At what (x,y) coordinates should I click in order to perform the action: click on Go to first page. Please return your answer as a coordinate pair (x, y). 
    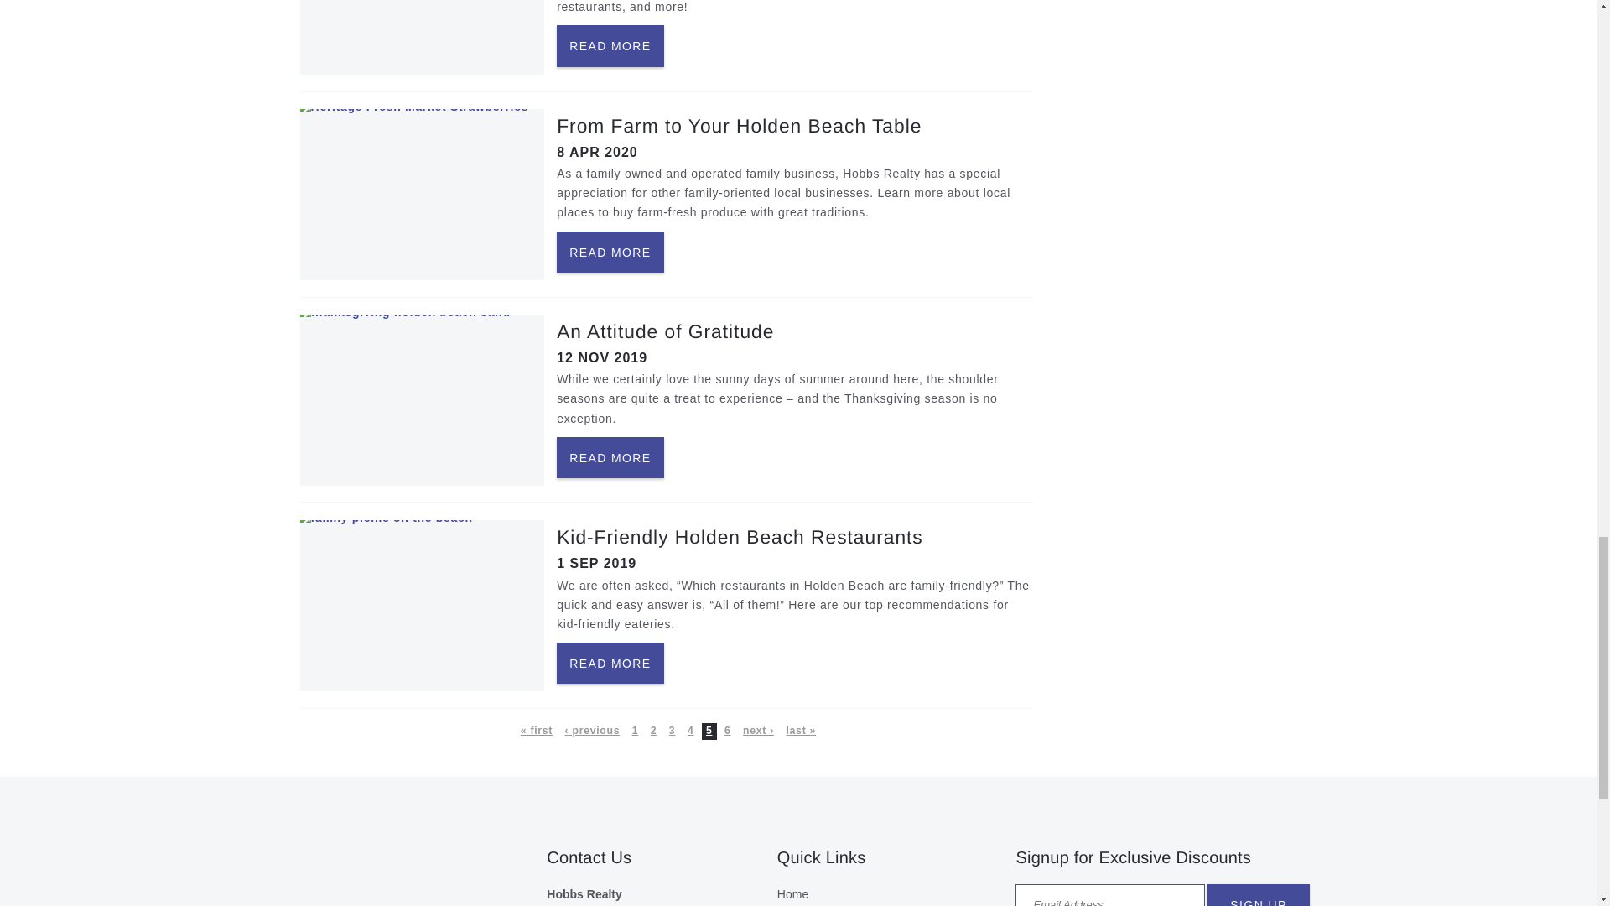
    Looking at the image, I should click on (536, 731).